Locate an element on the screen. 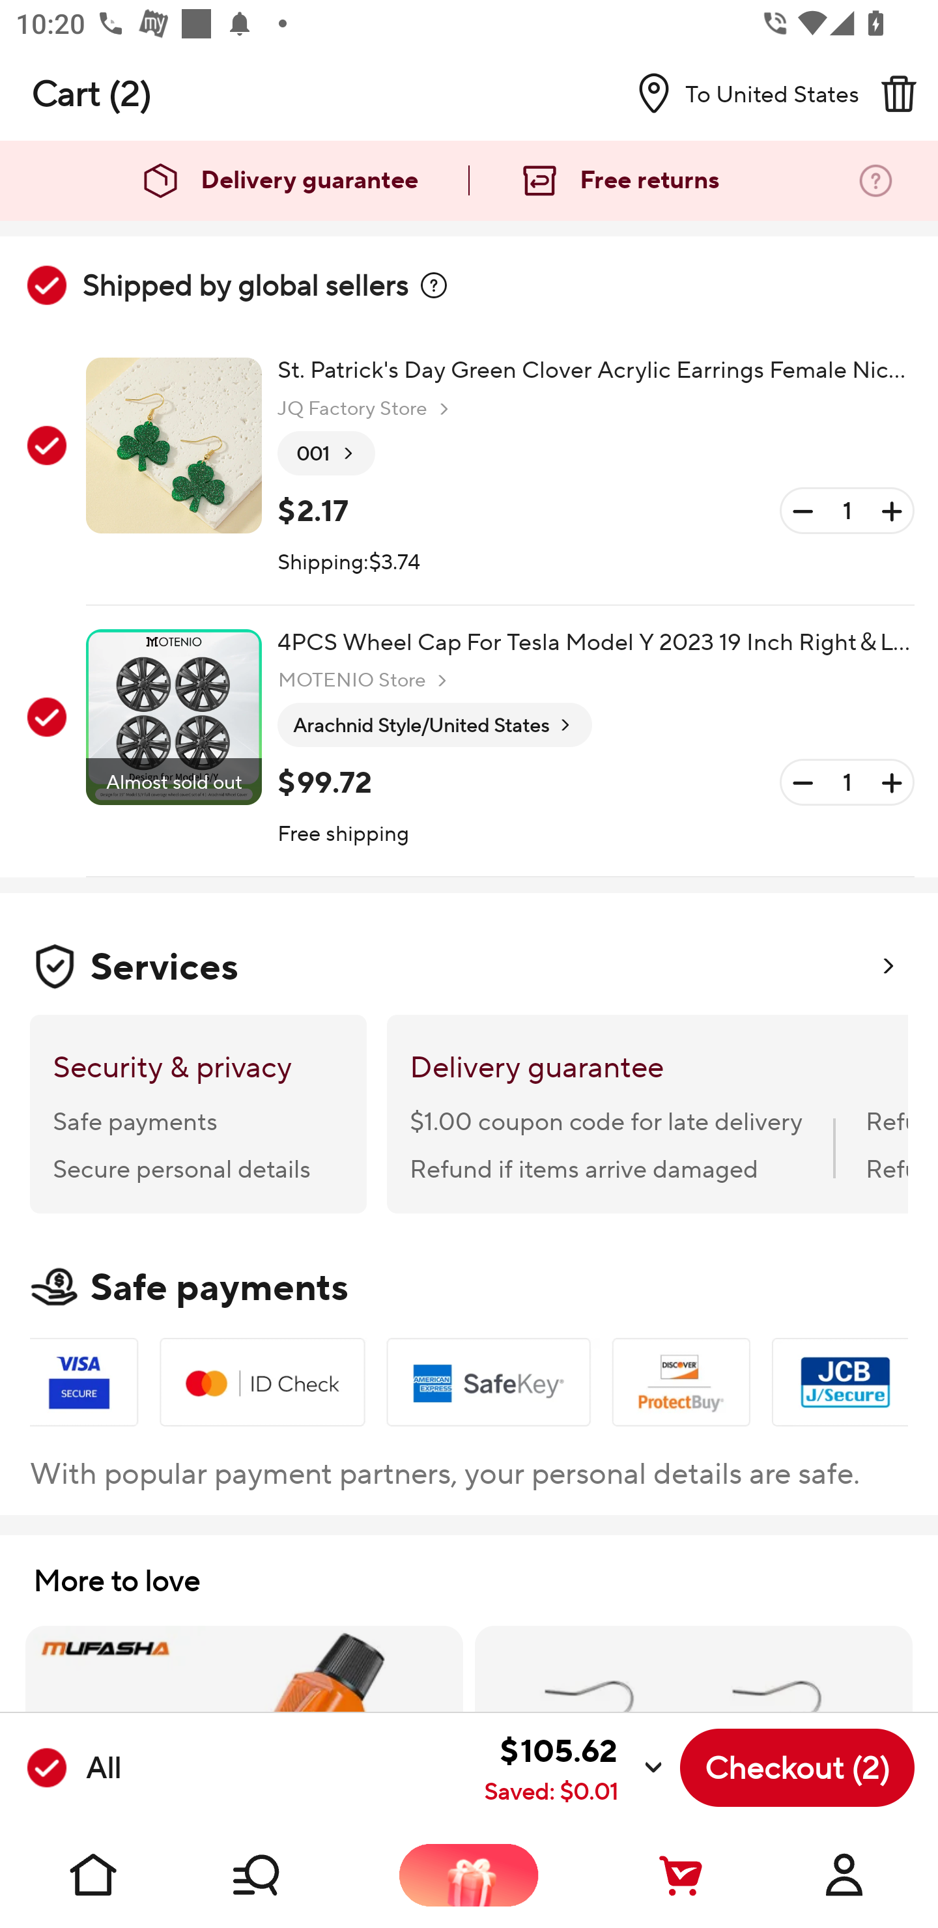 The image size is (938, 1928). Home is located at coordinates (94, 1875).